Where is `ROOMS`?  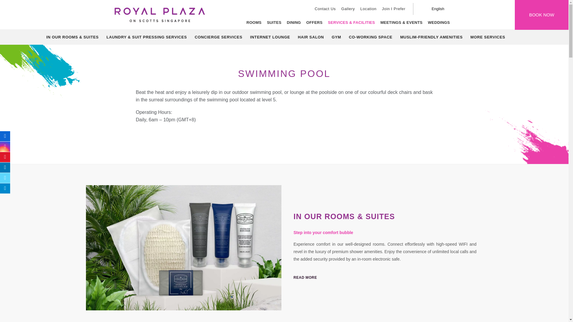 ROOMS is located at coordinates (254, 23).